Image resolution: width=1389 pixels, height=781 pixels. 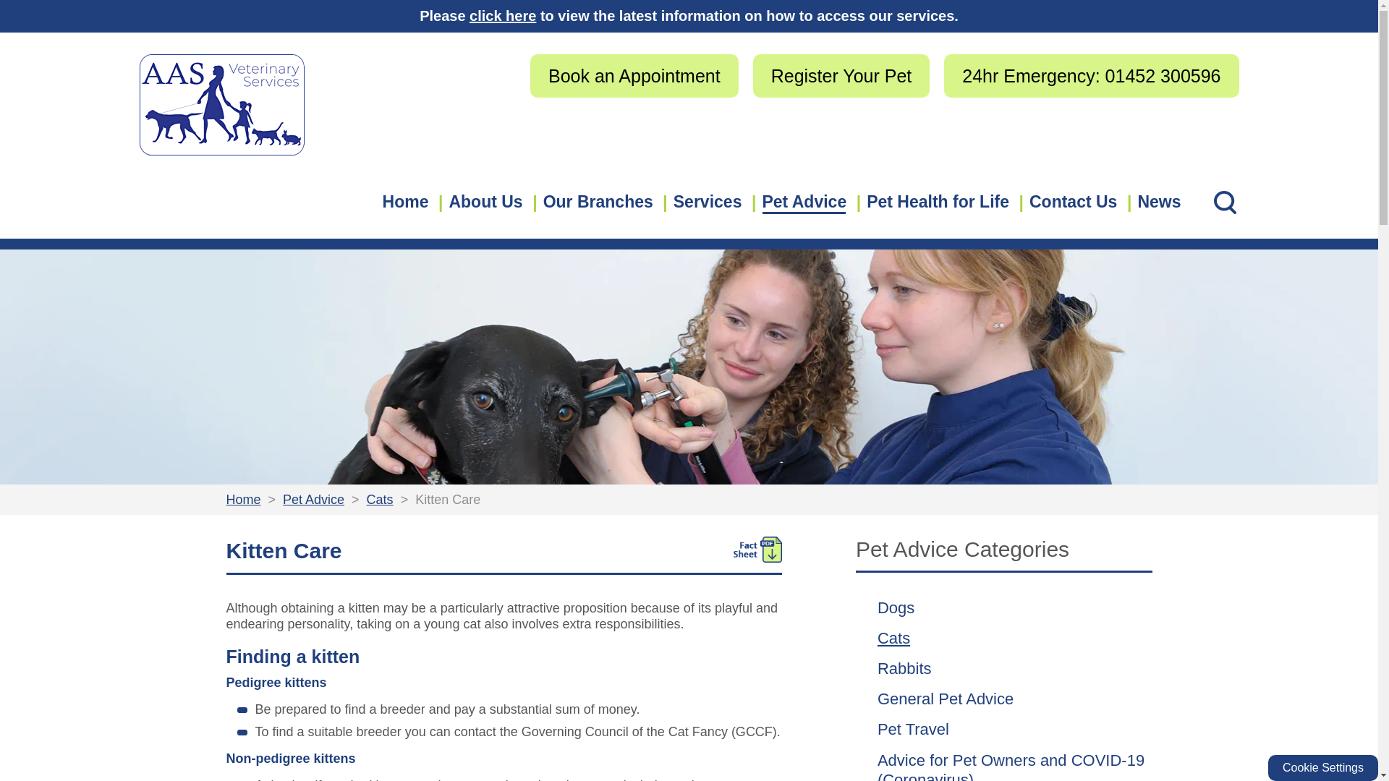 I want to click on Search, so click(x=1225, y=202).